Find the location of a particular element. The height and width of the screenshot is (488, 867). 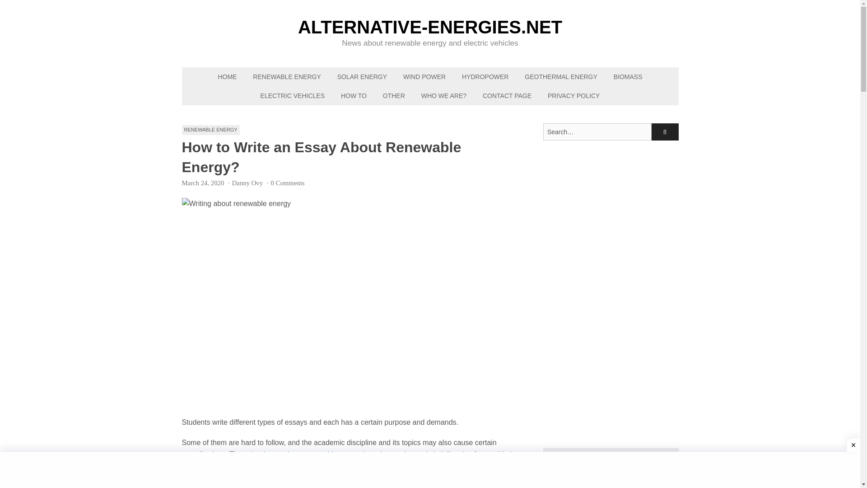

HOME is located at coordinates (227, 77).